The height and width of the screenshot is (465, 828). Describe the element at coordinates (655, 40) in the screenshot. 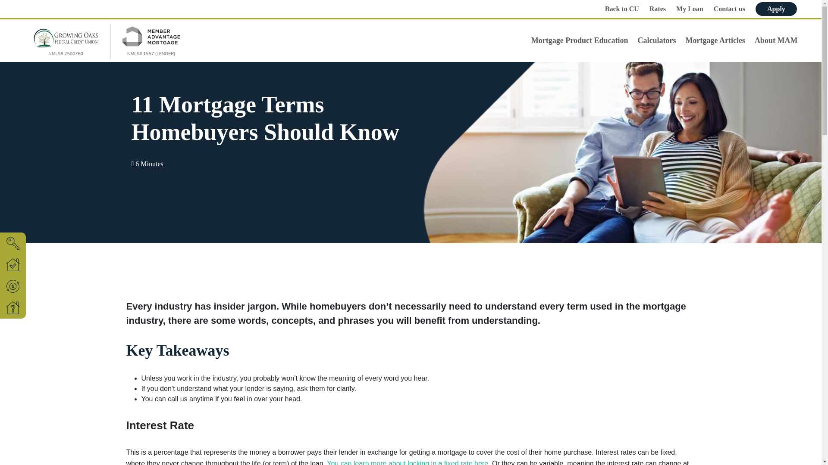

I see `Calculators` at that location.